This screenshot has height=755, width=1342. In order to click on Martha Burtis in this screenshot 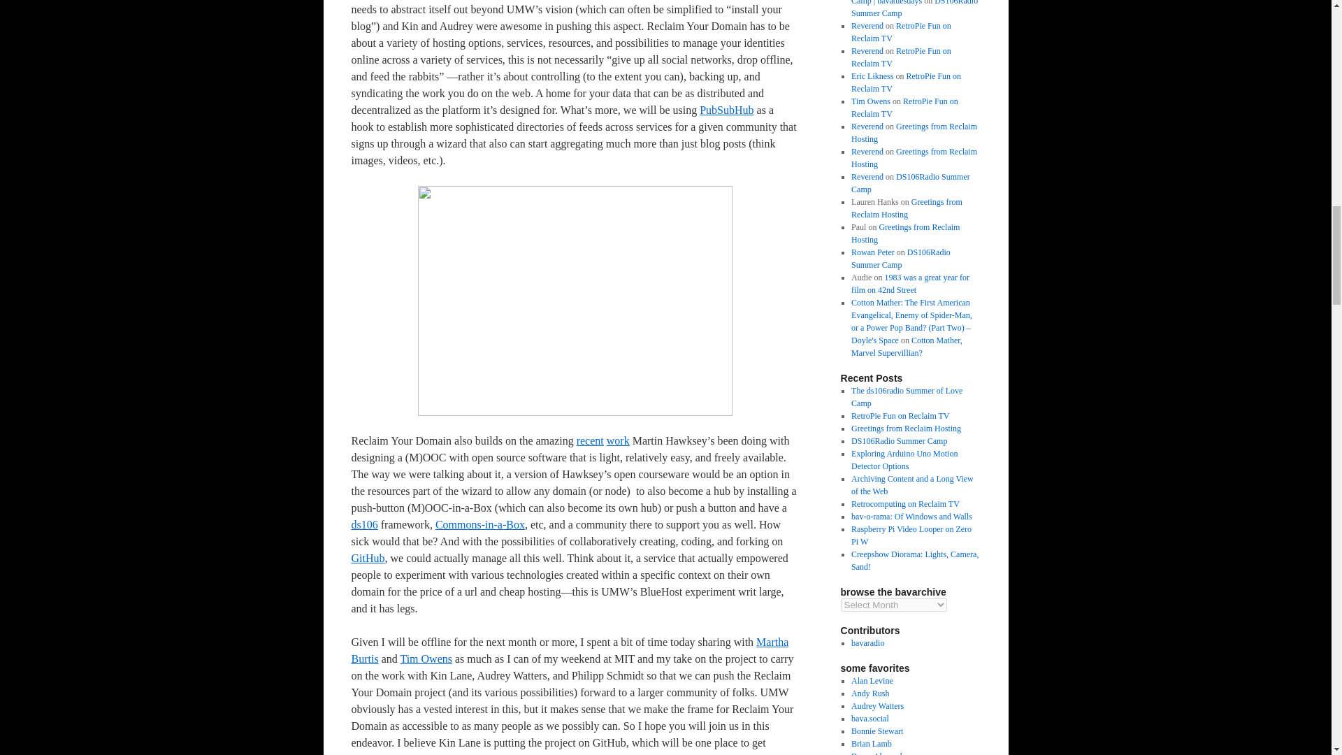, I will do `click(569, 650)`.